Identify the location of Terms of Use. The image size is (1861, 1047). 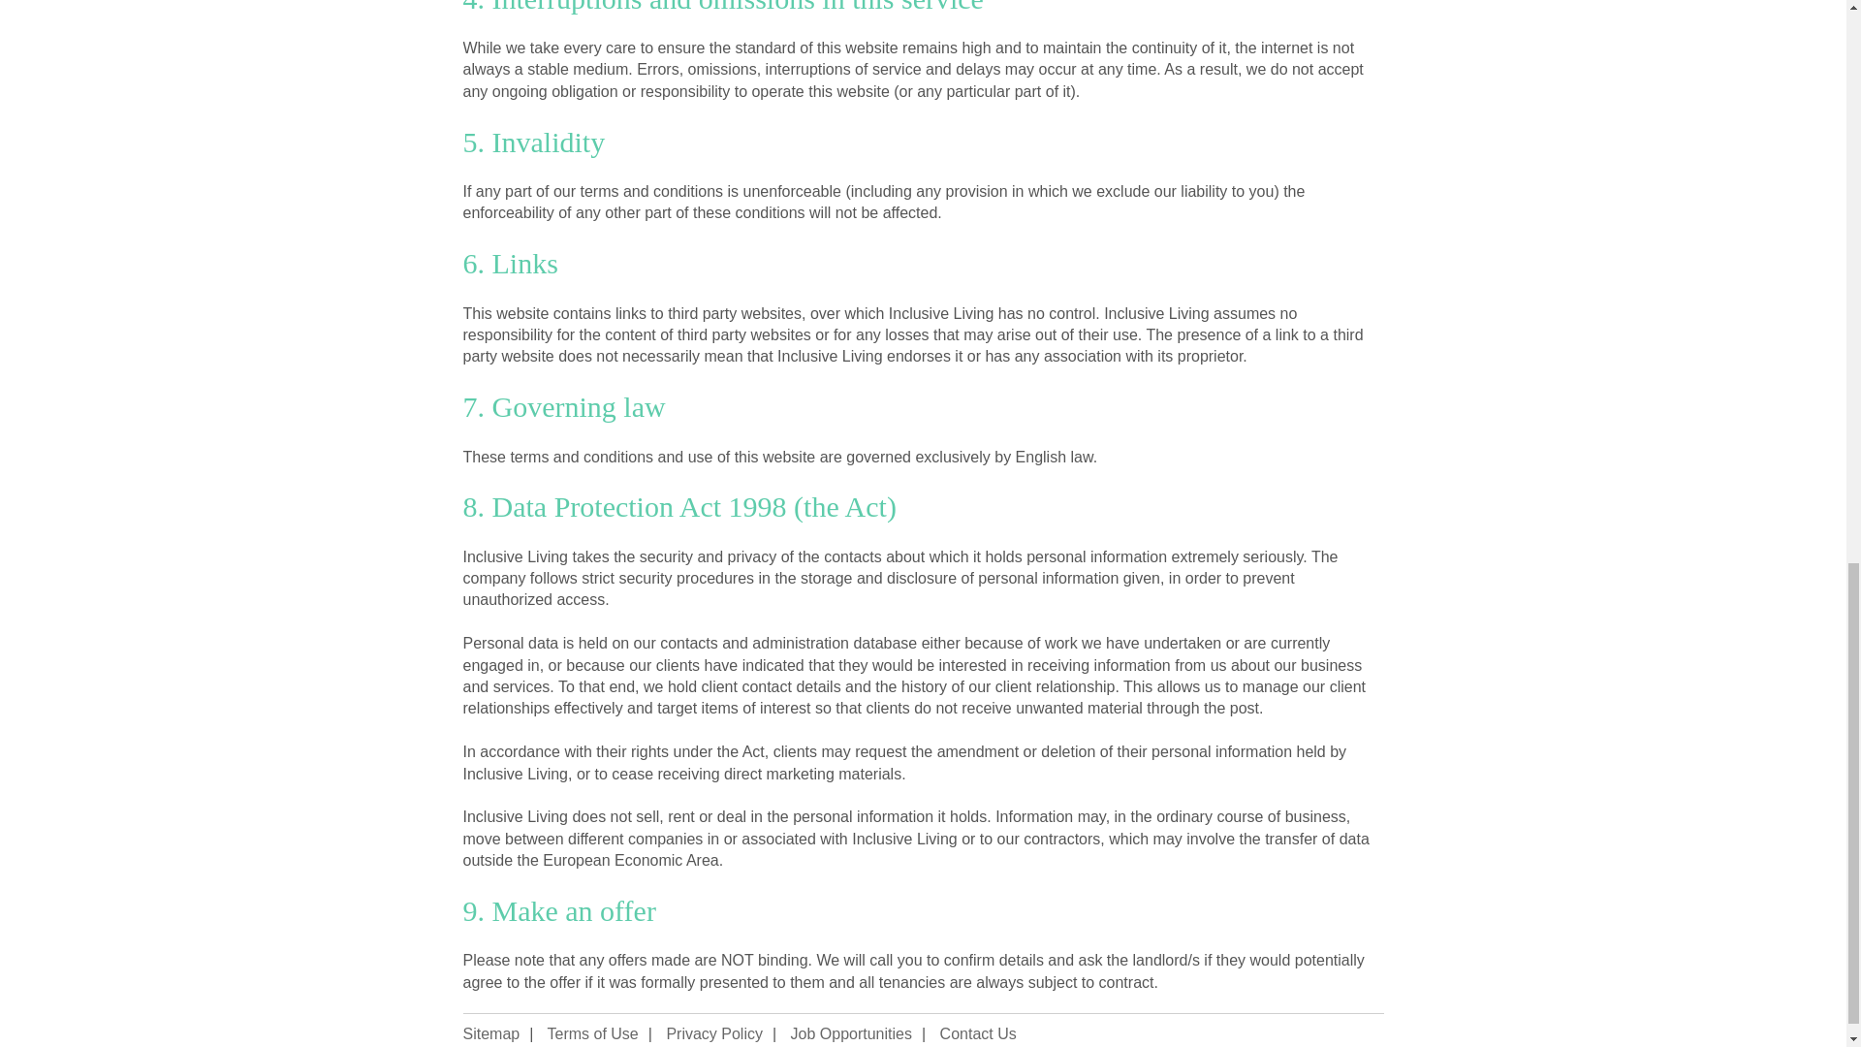
(592, 1033).